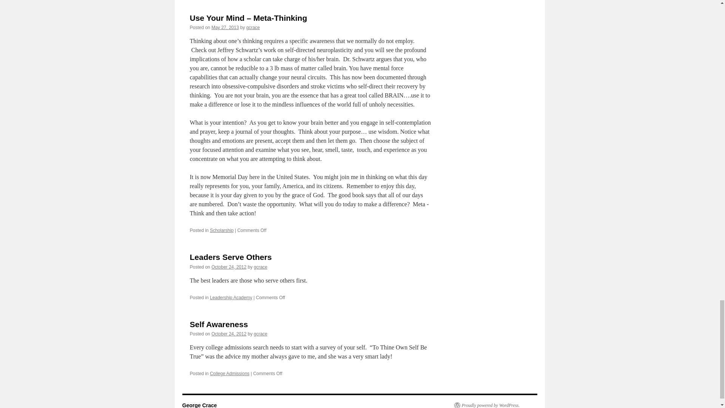 The width and height of the screenshot is (725, 408). What do you see at coordinates (253, 27) in the screenshot?
I see `View all posts by gcrace` at bounding box center [253, 27].